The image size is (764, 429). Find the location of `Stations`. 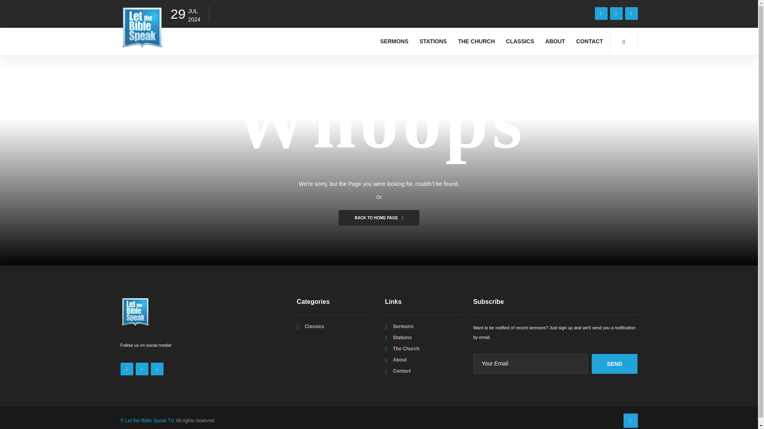

Stations is located at coordinates (402, 338).